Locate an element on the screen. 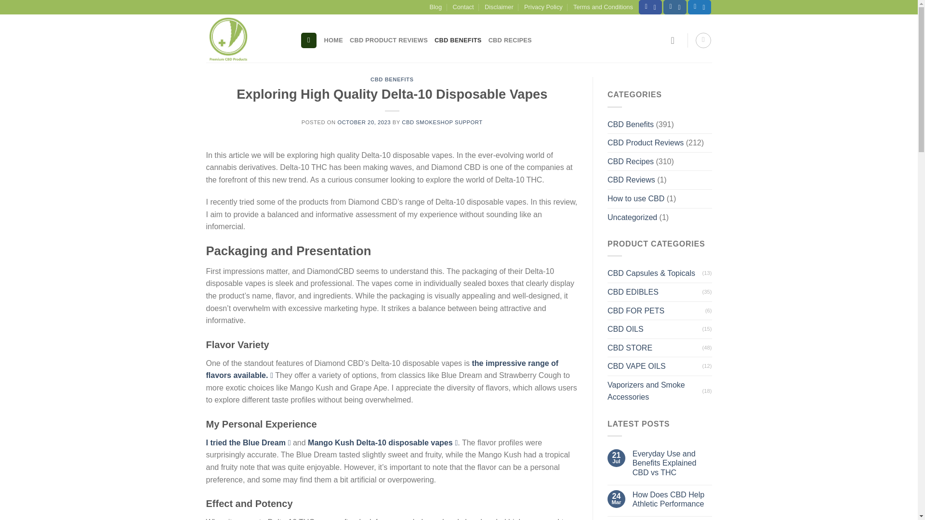 Image resolution: width=925 pixels, height=520 pixels. CBD Smoke Shop.store - Premium CBD Products is located at coordinates (246, 39).